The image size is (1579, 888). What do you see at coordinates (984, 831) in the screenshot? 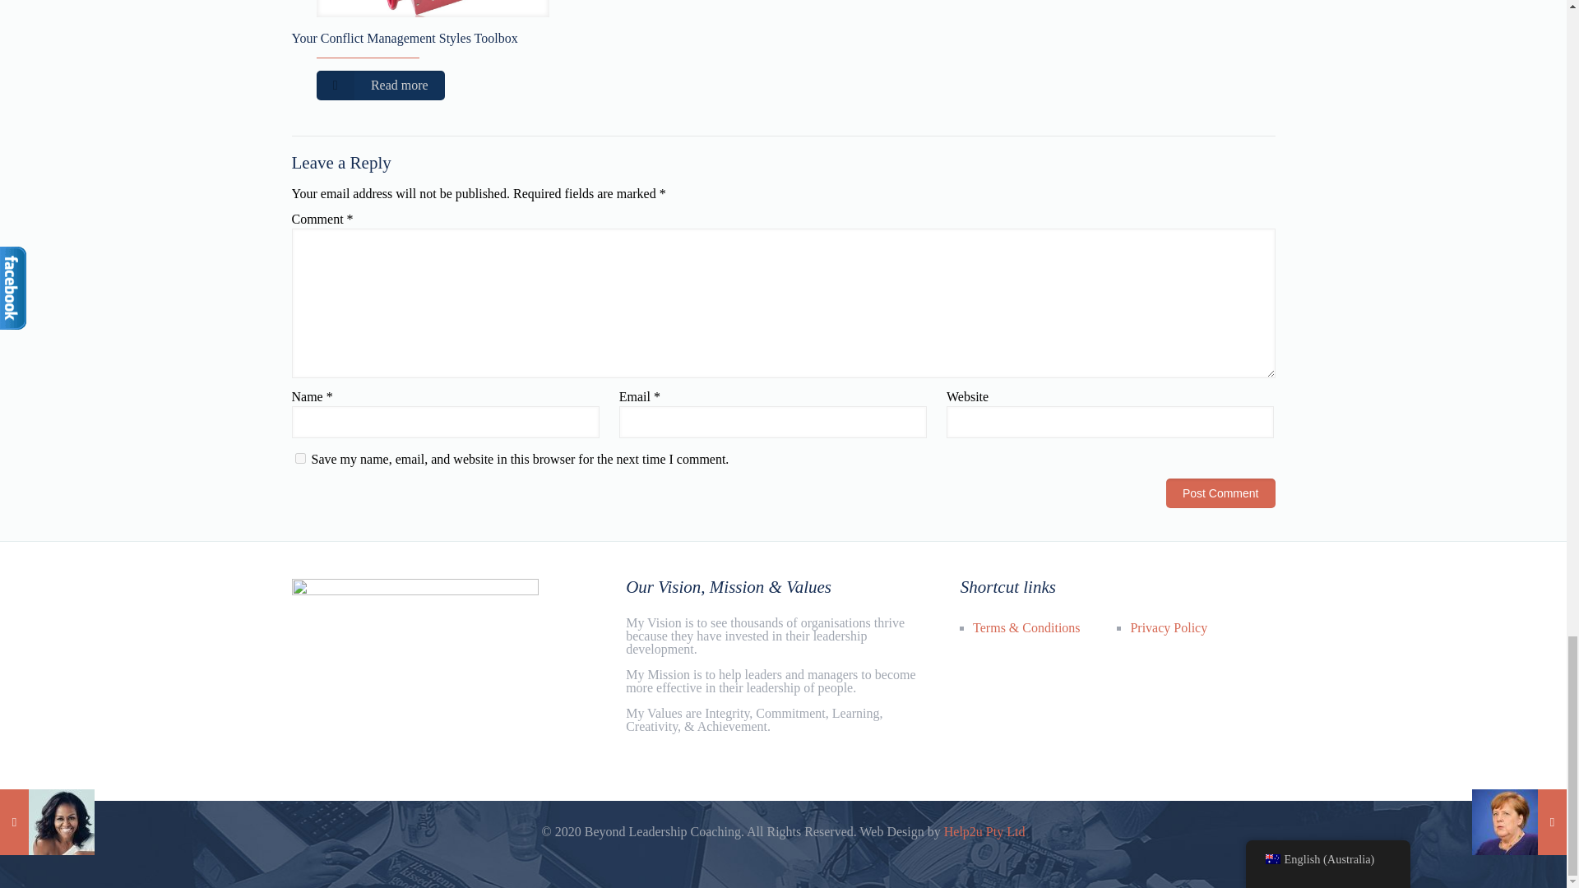
I see `Help2u Pty Ltd` at bounding box center [984, 831].